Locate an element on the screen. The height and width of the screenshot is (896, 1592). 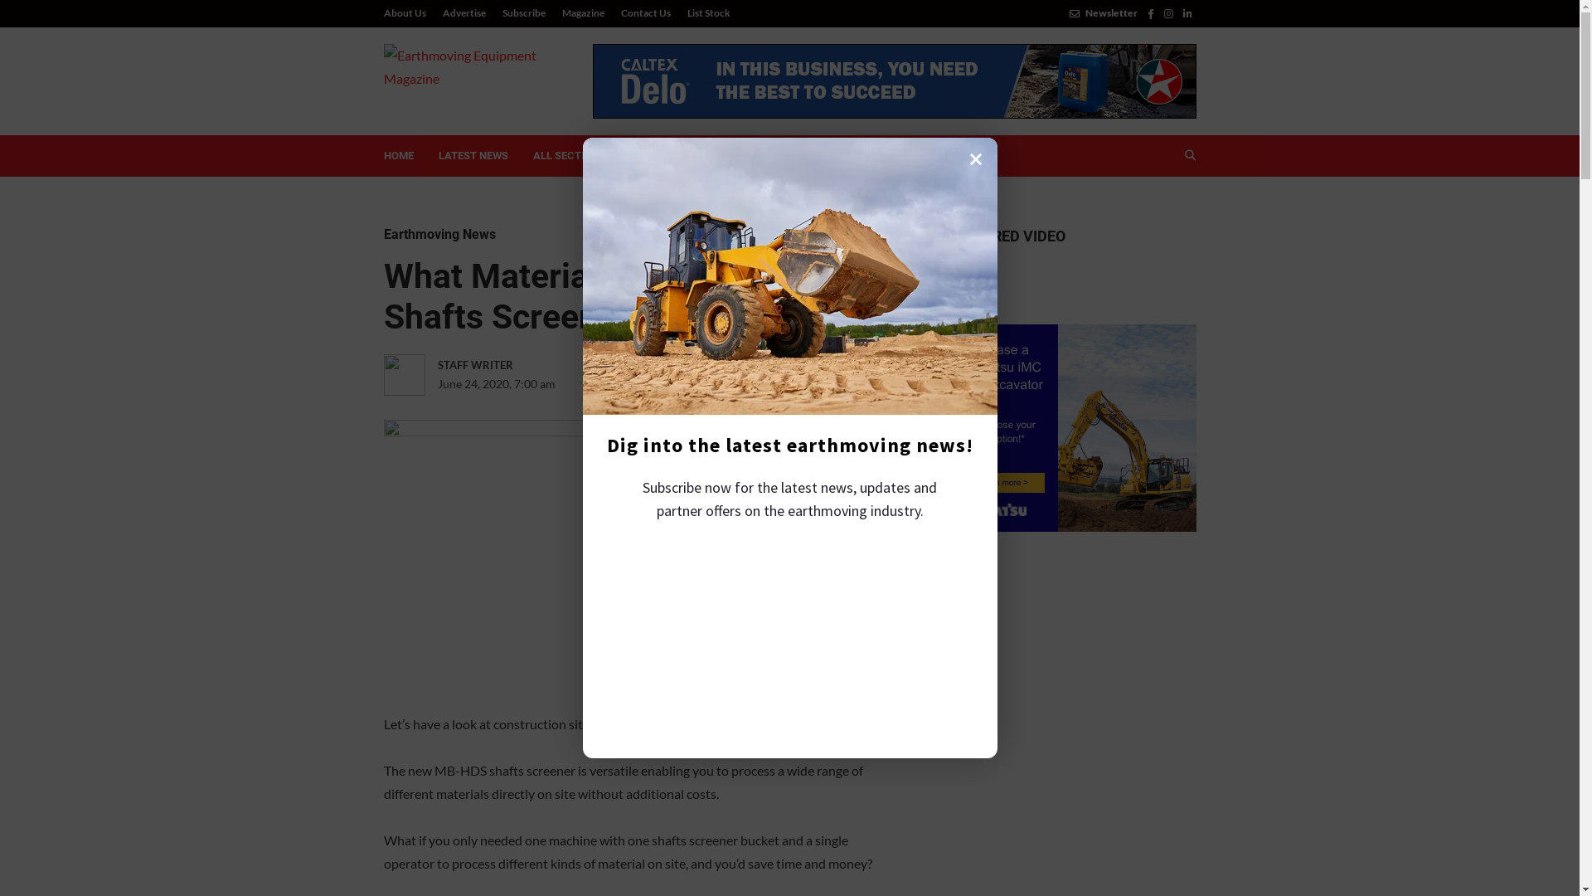
ON THE COVER is located at coordinates (764, 156).